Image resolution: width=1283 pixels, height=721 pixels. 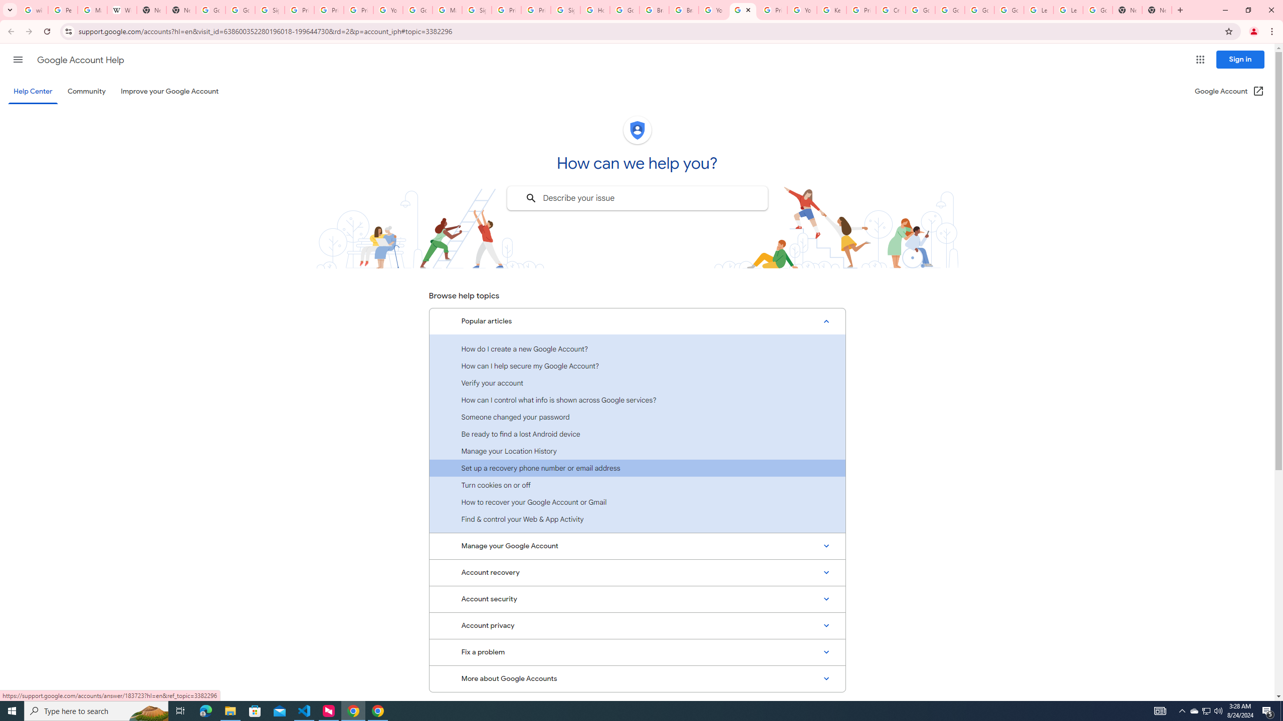 I want to click on Google Account, so click(x=1098, y=10).